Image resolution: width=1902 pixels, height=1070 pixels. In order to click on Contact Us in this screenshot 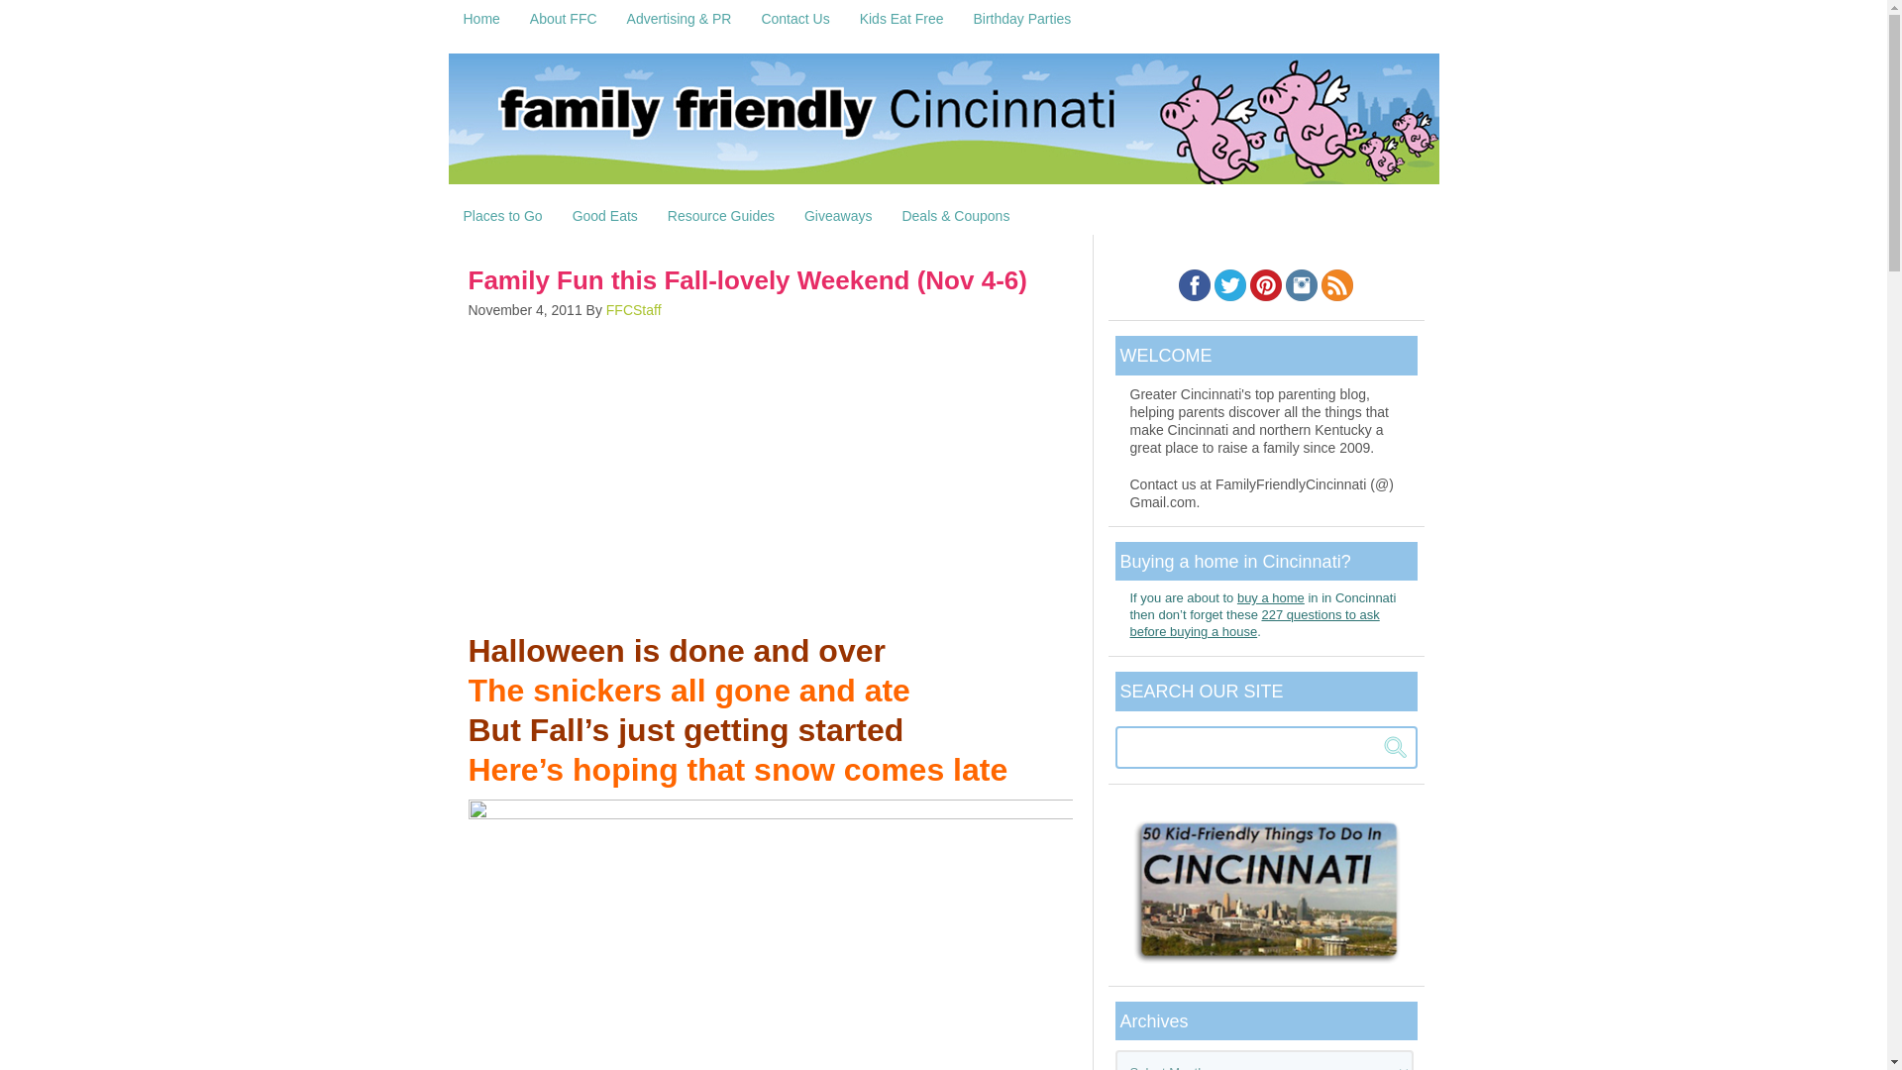, I will do `click(794, 18)`.